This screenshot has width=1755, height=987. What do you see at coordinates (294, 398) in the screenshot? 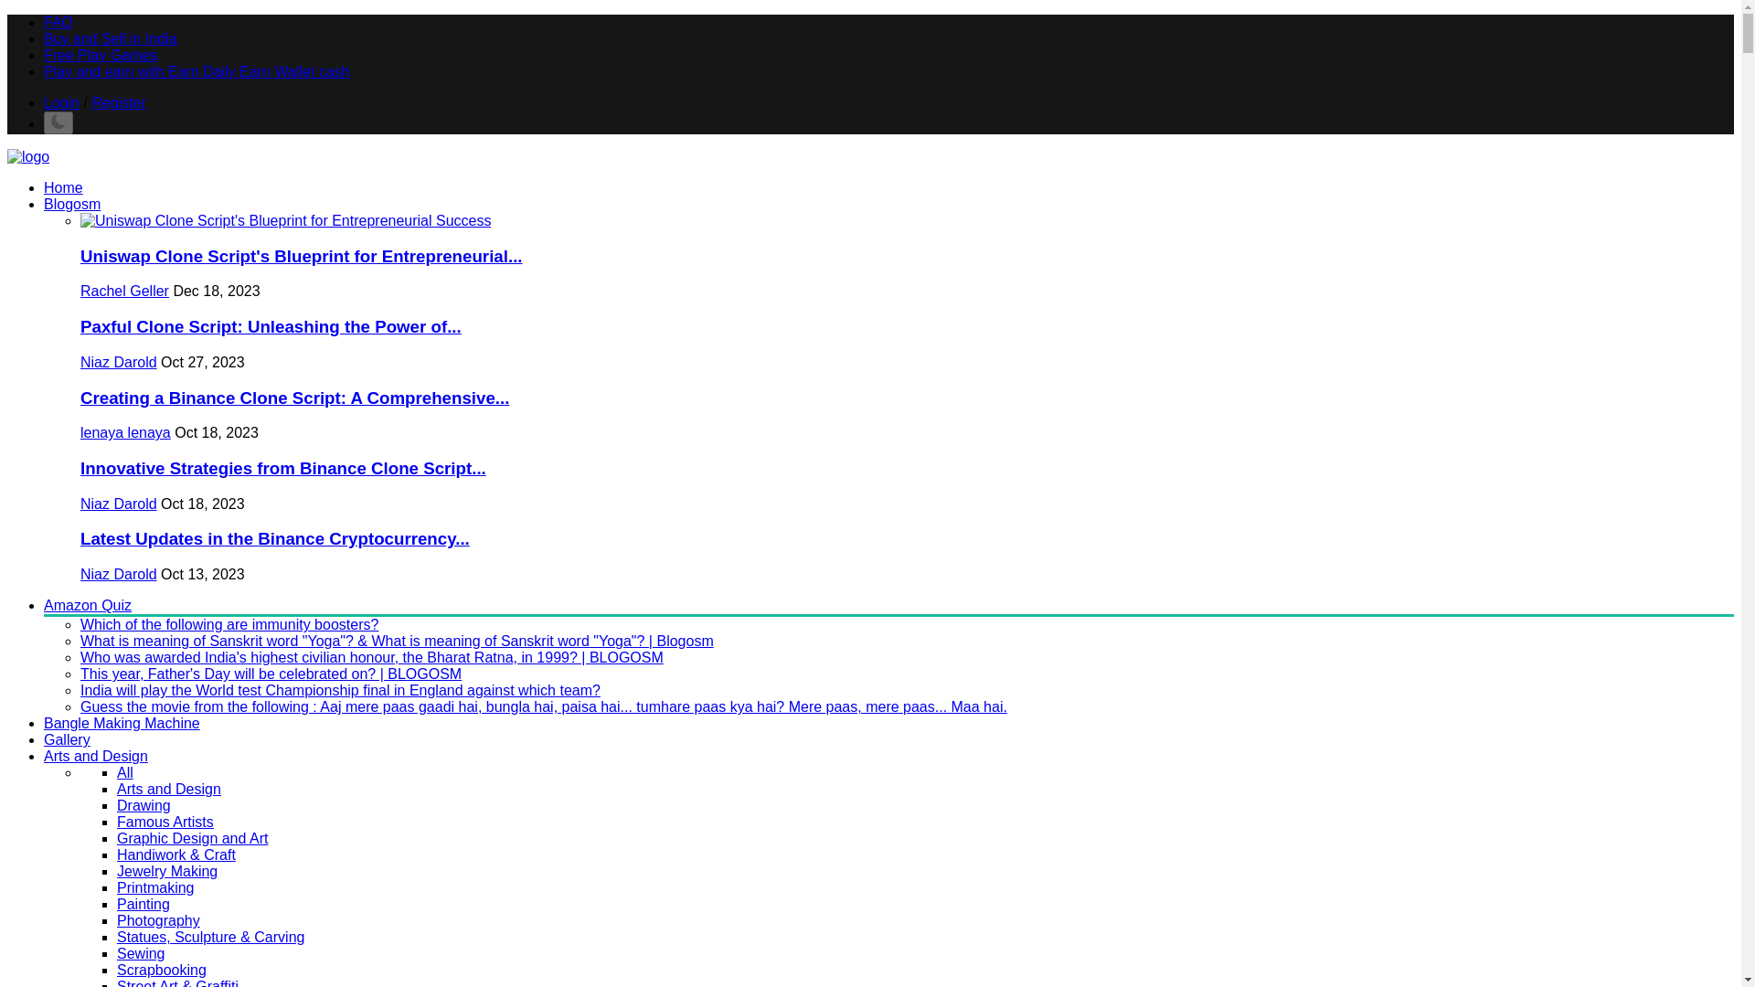
I see `Creating a Binance Clone Script: A Comprehensive...` at bounding box center [294, 398].